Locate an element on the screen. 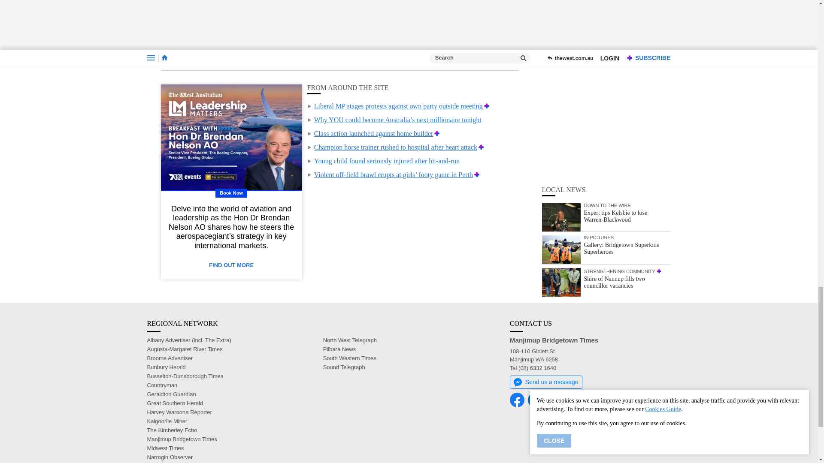 The height and width of the screenshot is (463, 824). Premium is located at coordinates (437, 133).